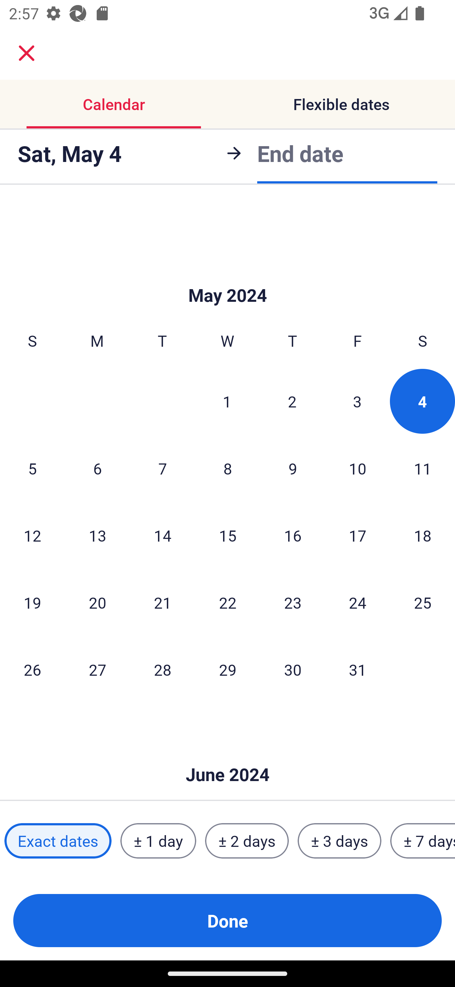  What do you see at coordinates (358, 468) in the screenshot?
I see `10 Friday, May 10, 2024` at bounding box center [358, 468].